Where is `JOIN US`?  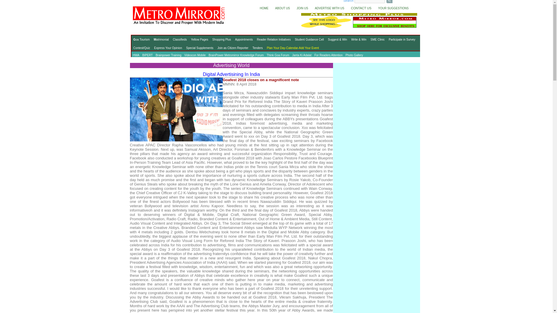 JOIN US is located at coordinates (301, 8).